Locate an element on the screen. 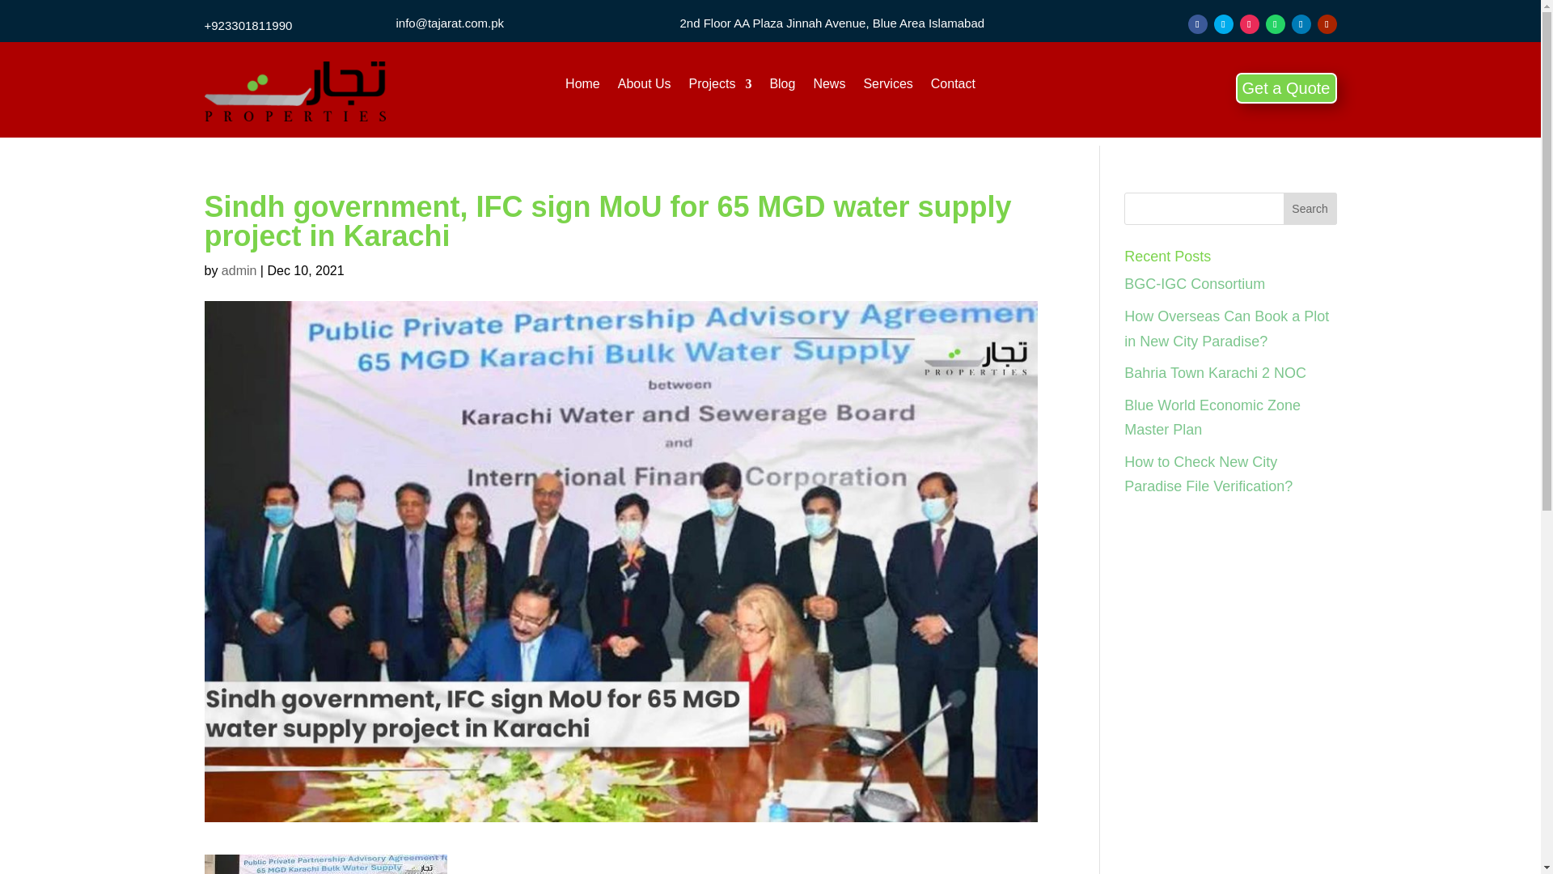  Services is located at coordinates (888, 87).